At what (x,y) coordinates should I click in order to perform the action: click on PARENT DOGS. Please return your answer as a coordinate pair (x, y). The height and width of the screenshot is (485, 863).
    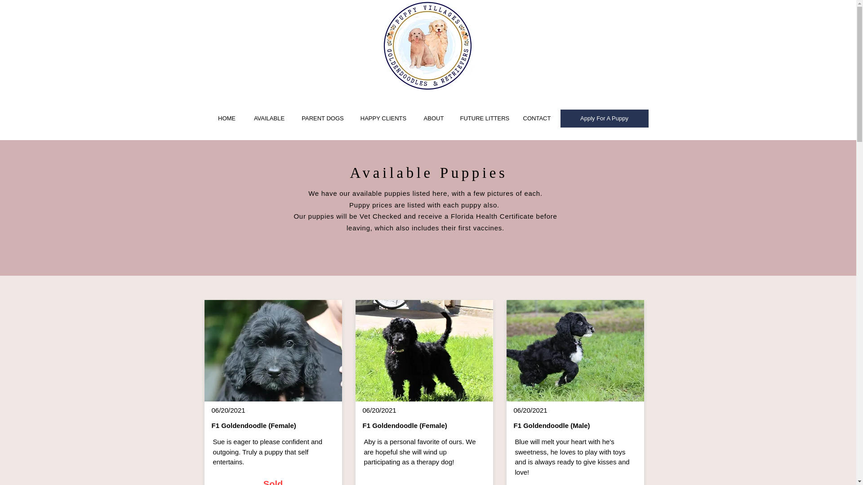
    Looking at the image, I should click on (323, 119).